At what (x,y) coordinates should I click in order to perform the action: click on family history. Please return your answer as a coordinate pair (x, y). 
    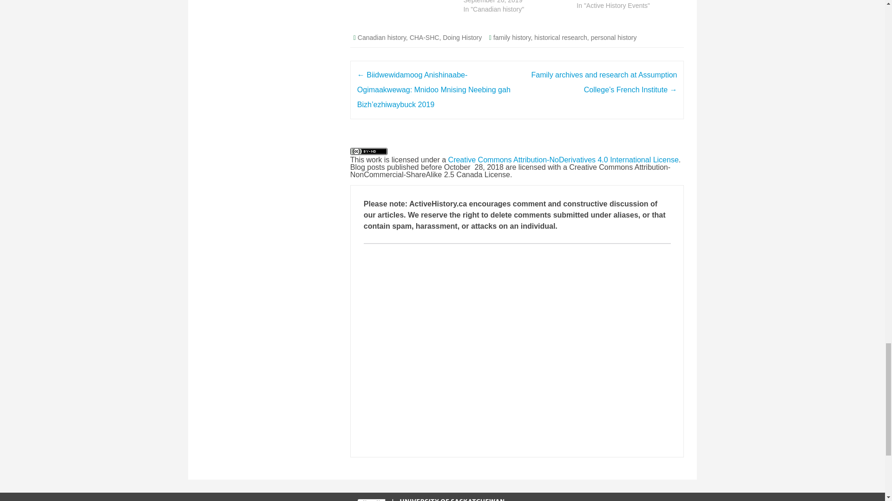
    Looking at the image, I should click on (512, 37).